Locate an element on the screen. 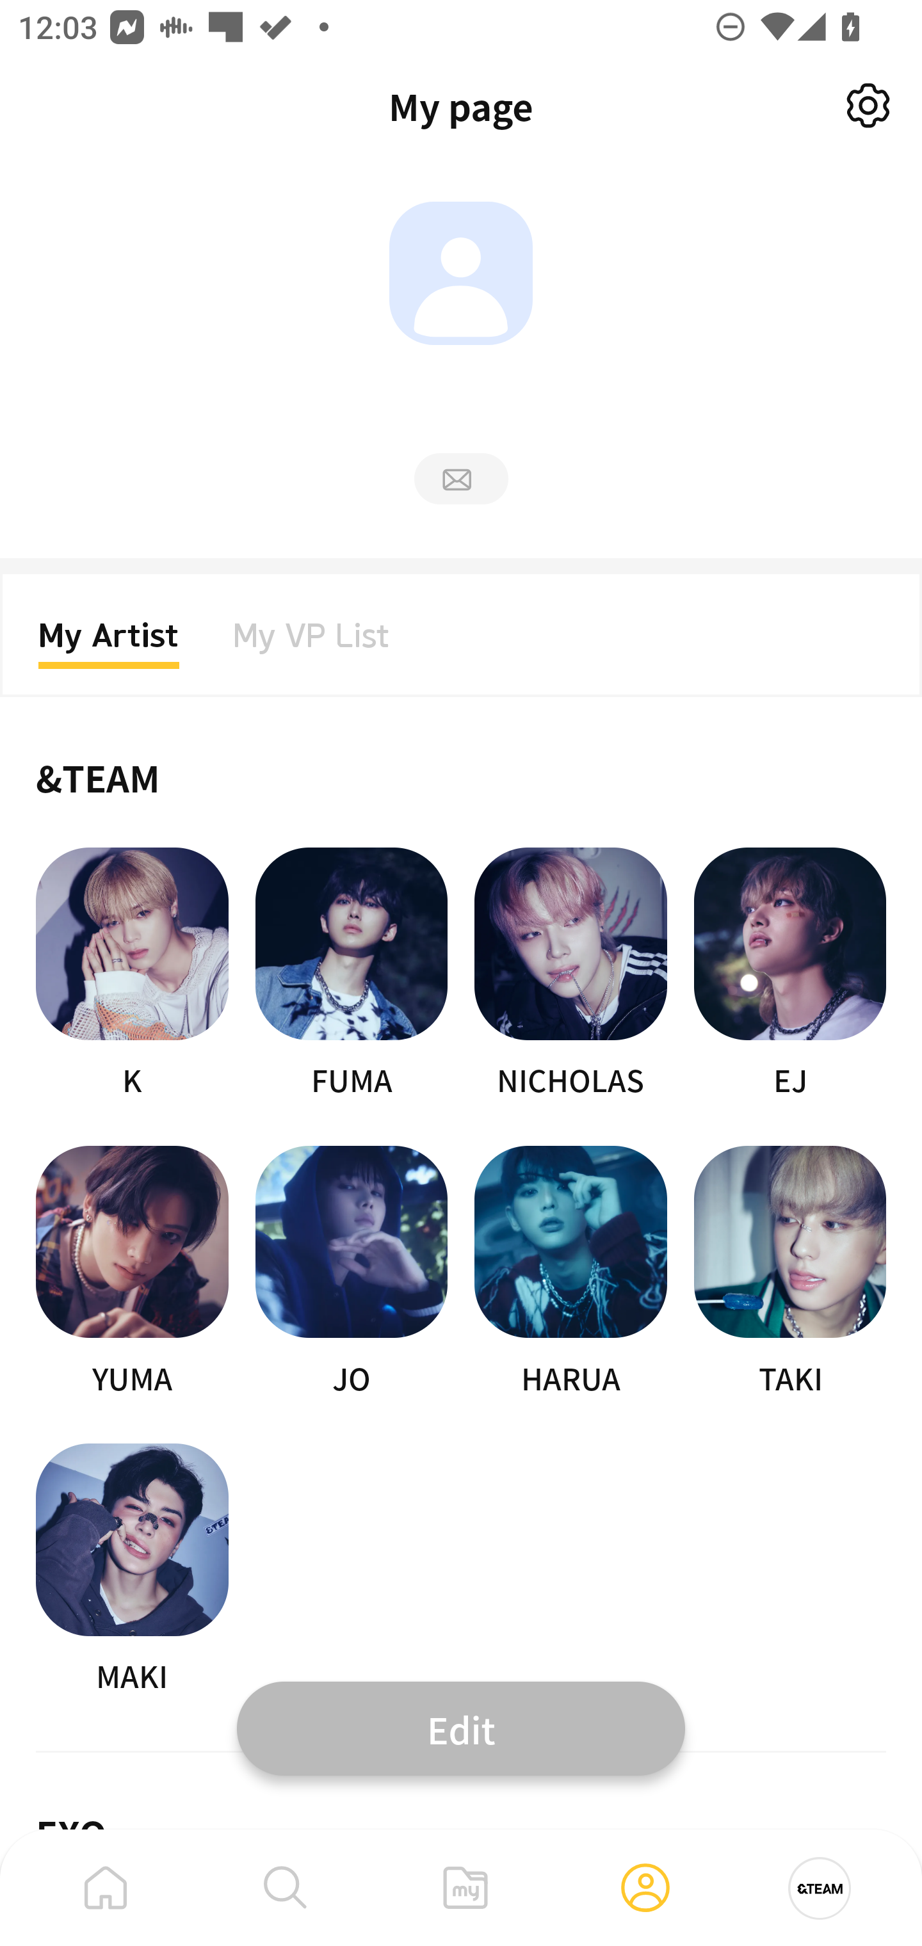  MAKI is located at coordinates (132, 1570).